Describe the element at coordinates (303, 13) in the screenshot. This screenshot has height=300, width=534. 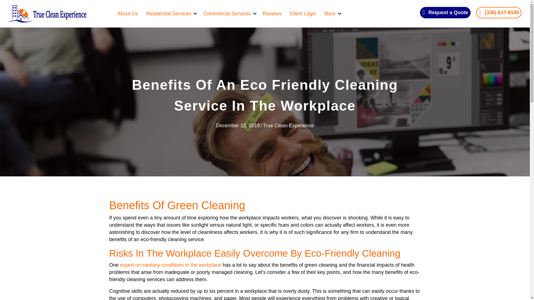
I see `Client Login` at that location.